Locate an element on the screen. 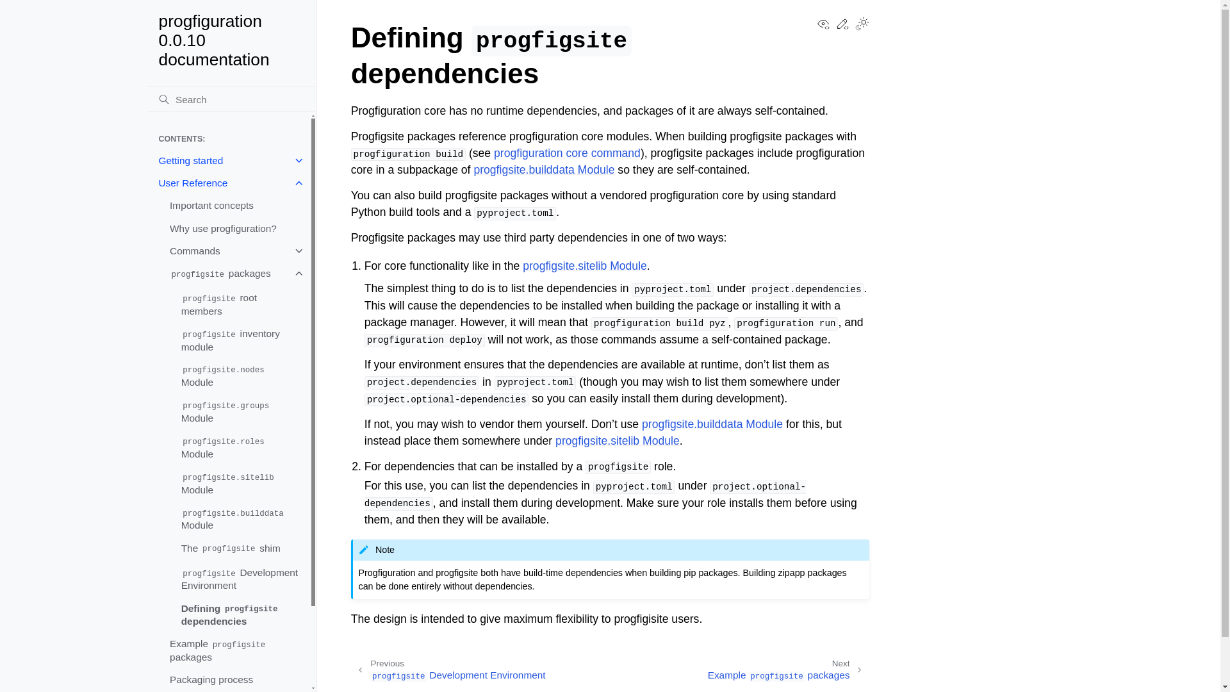  Edit this page is located at coordinates (842, 27).